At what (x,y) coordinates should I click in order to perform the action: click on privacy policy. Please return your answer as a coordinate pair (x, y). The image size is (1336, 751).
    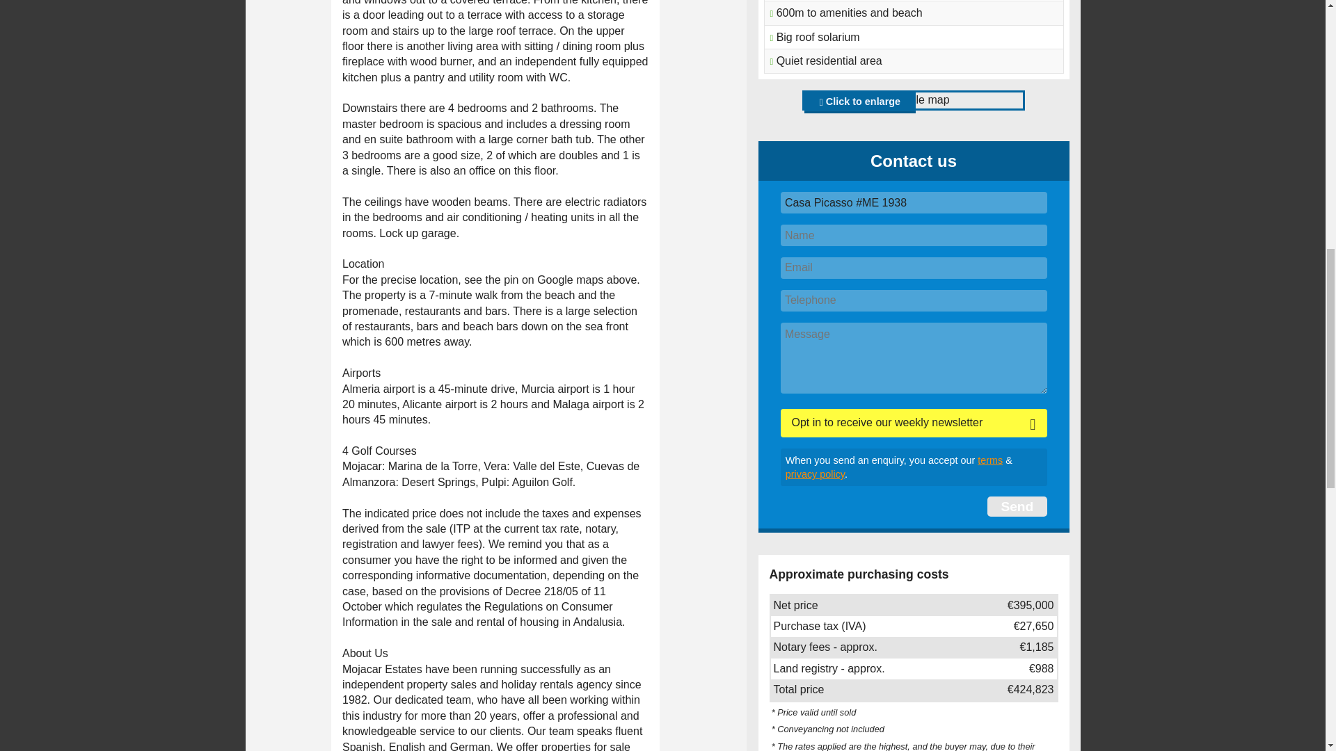
    Looking at the image, I should click on (814, 474).